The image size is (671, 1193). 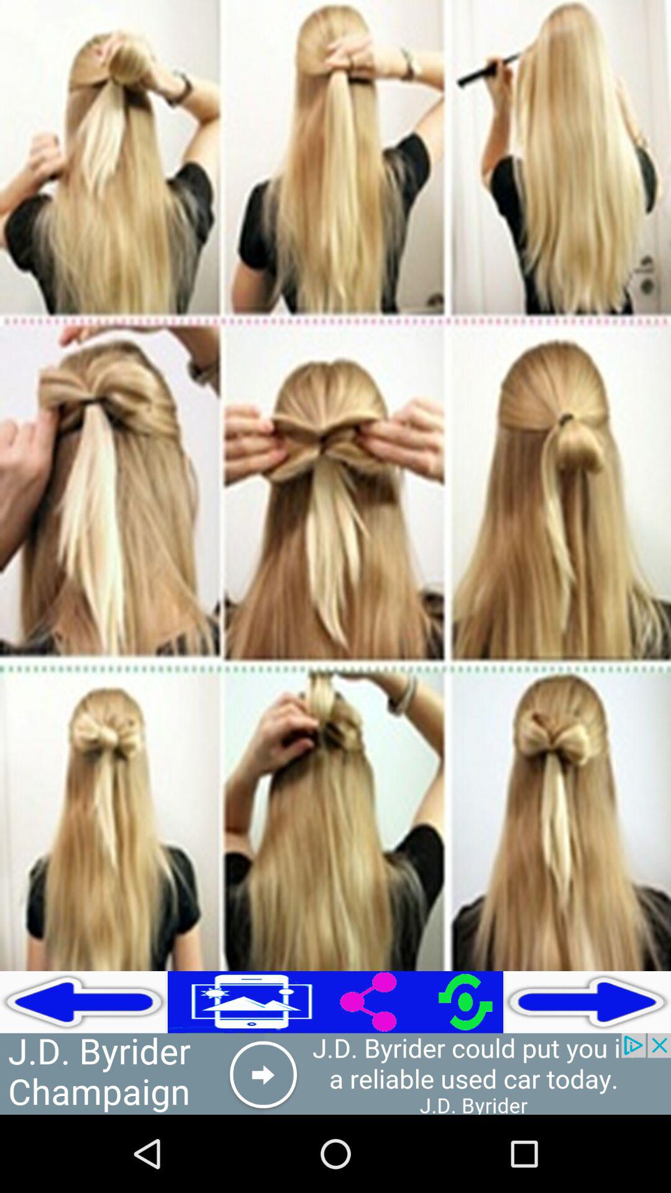 What do you see at coordinates (419, 1002) in the screenshot?
I see `share rotational option` at bounding box center [419, 1002].